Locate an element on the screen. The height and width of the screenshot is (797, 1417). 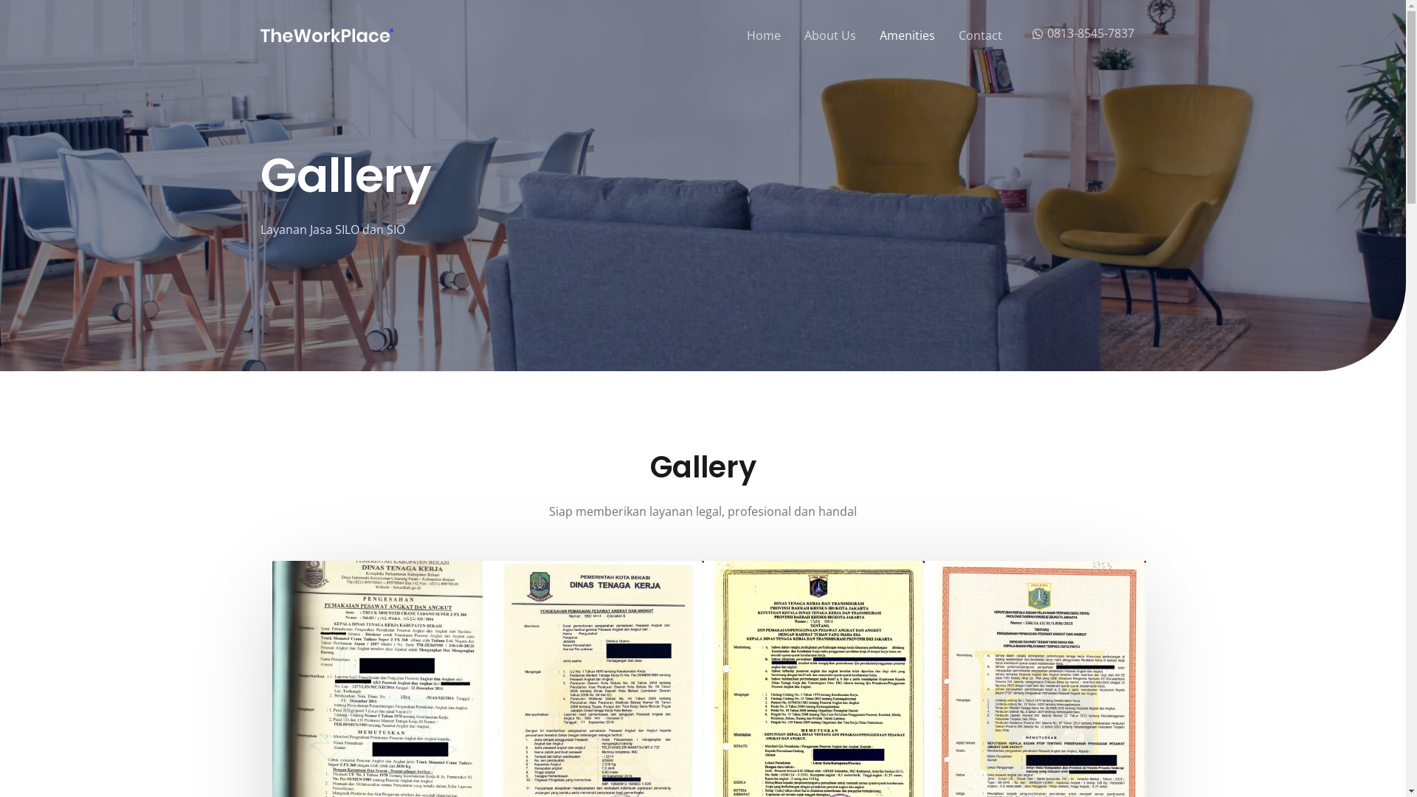
Home is located at coordinates (764, 35).